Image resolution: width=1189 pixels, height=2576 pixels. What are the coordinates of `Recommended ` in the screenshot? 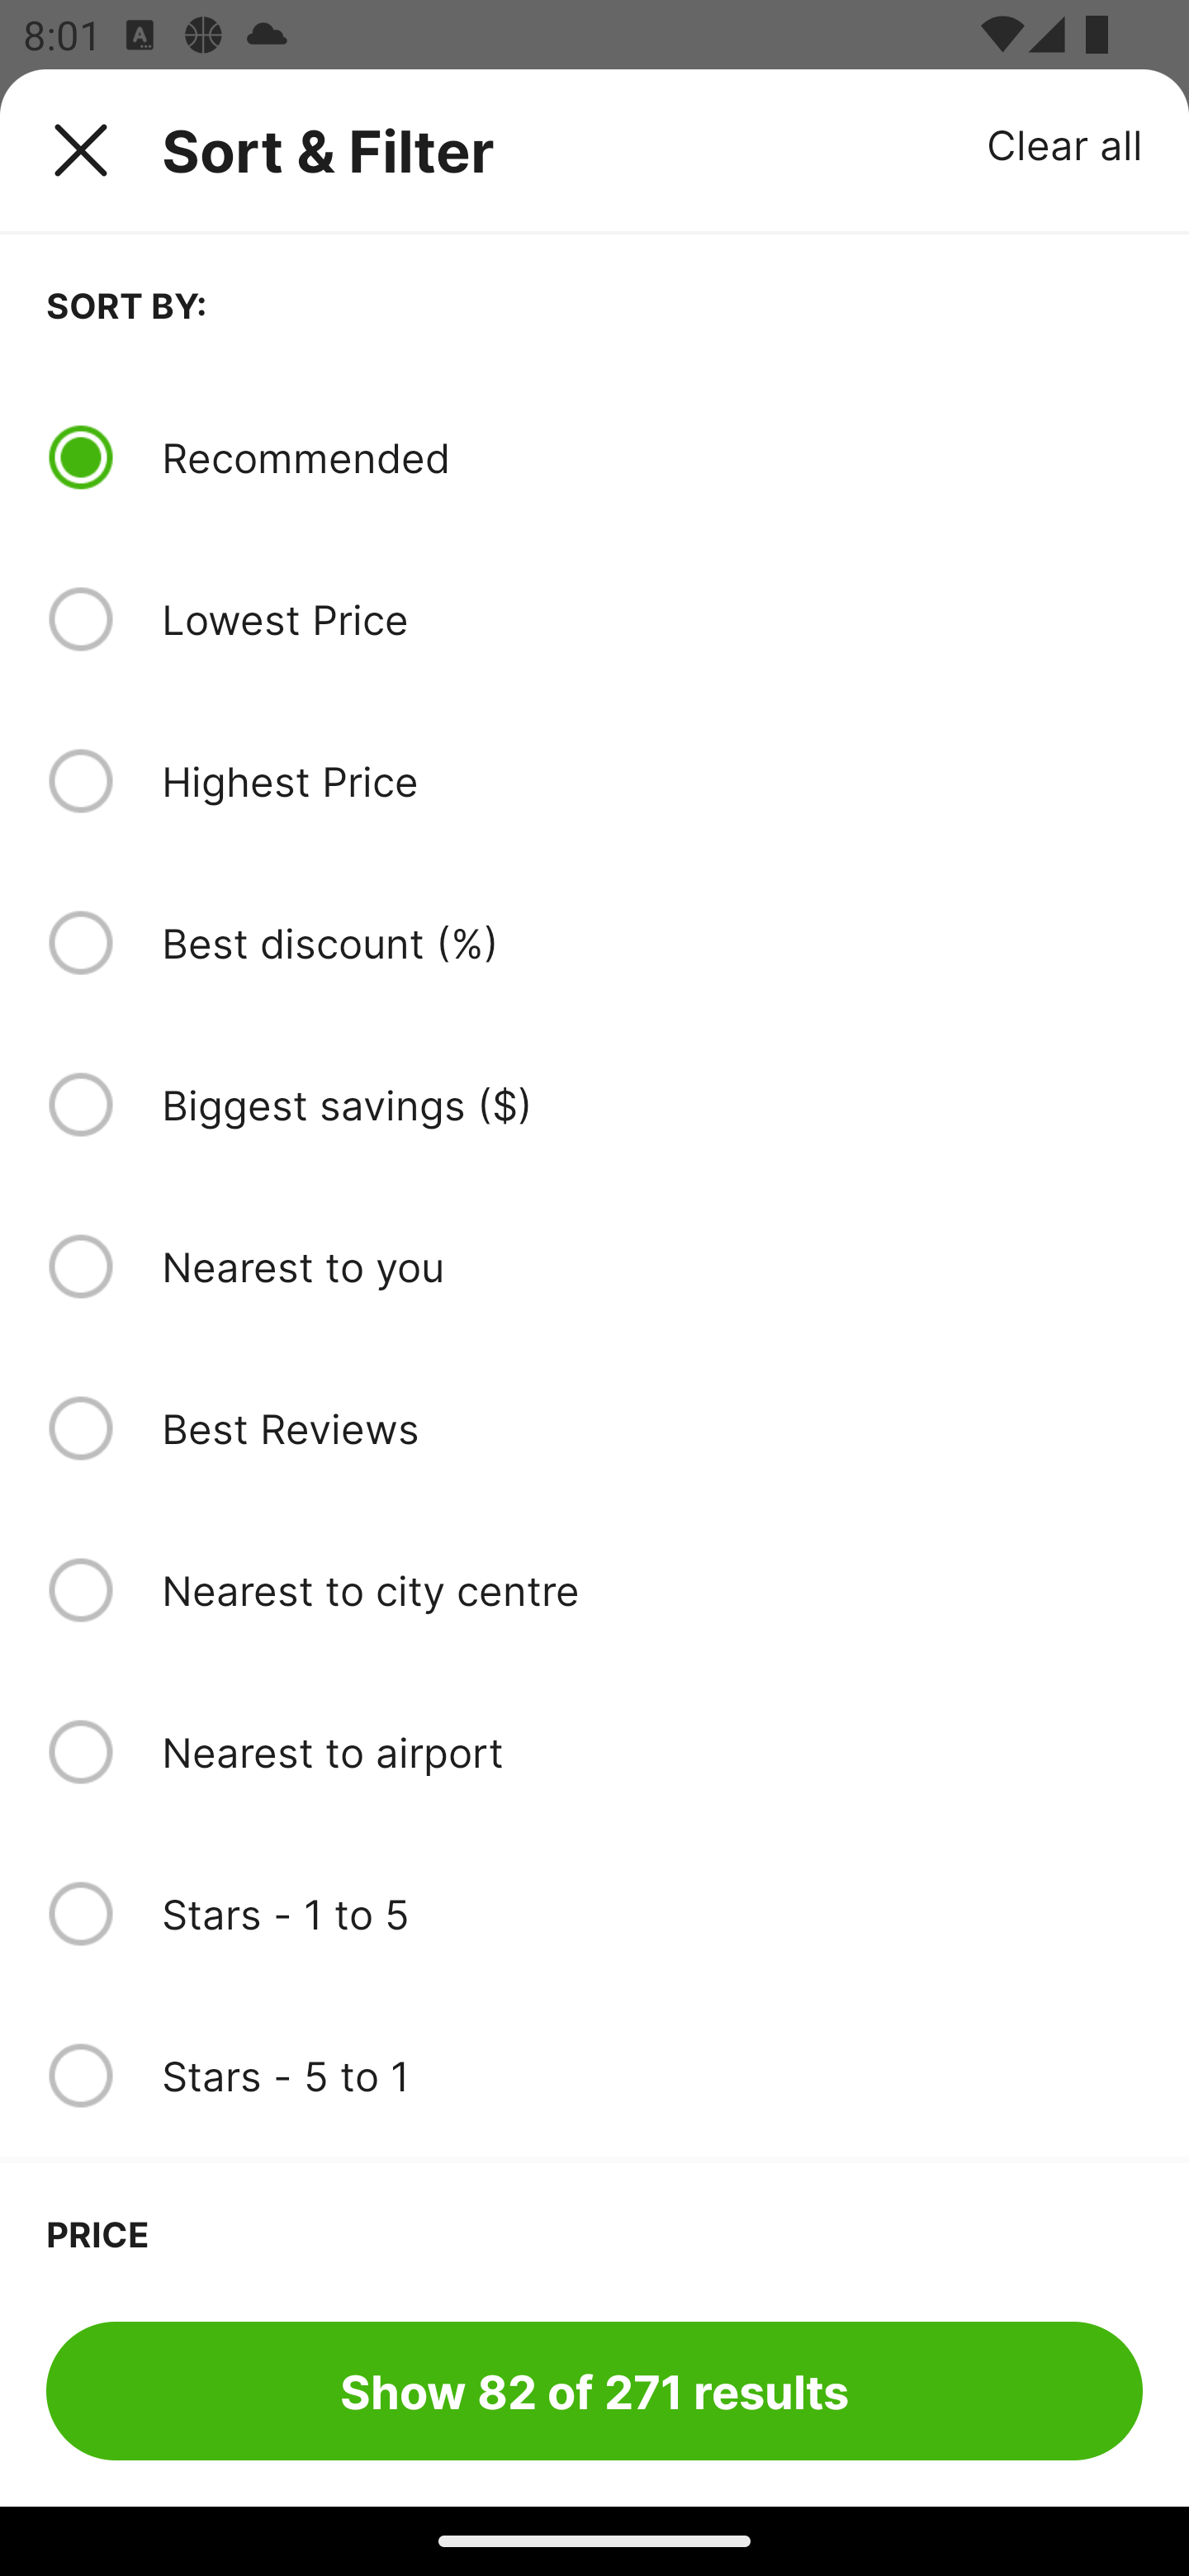 It's located at (651, 457).